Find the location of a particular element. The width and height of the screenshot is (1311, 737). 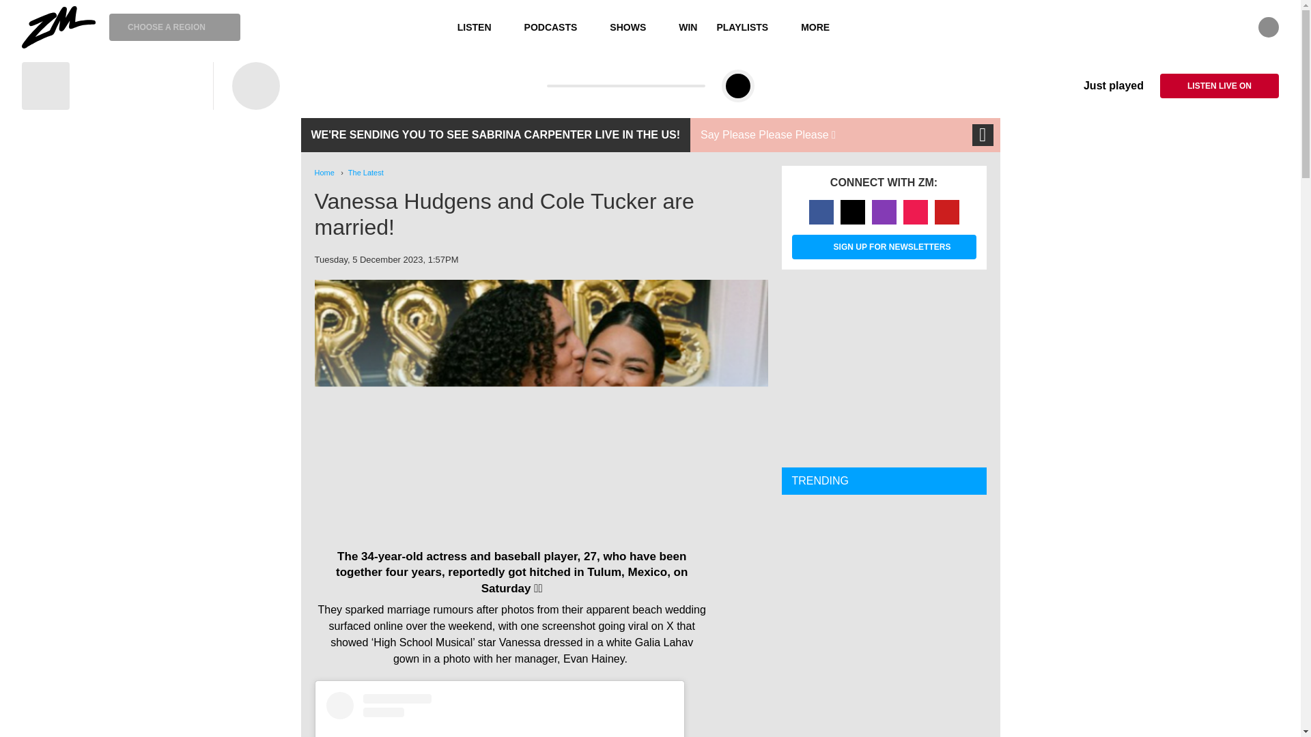

Tiktok is located at coordinates (915, 212).